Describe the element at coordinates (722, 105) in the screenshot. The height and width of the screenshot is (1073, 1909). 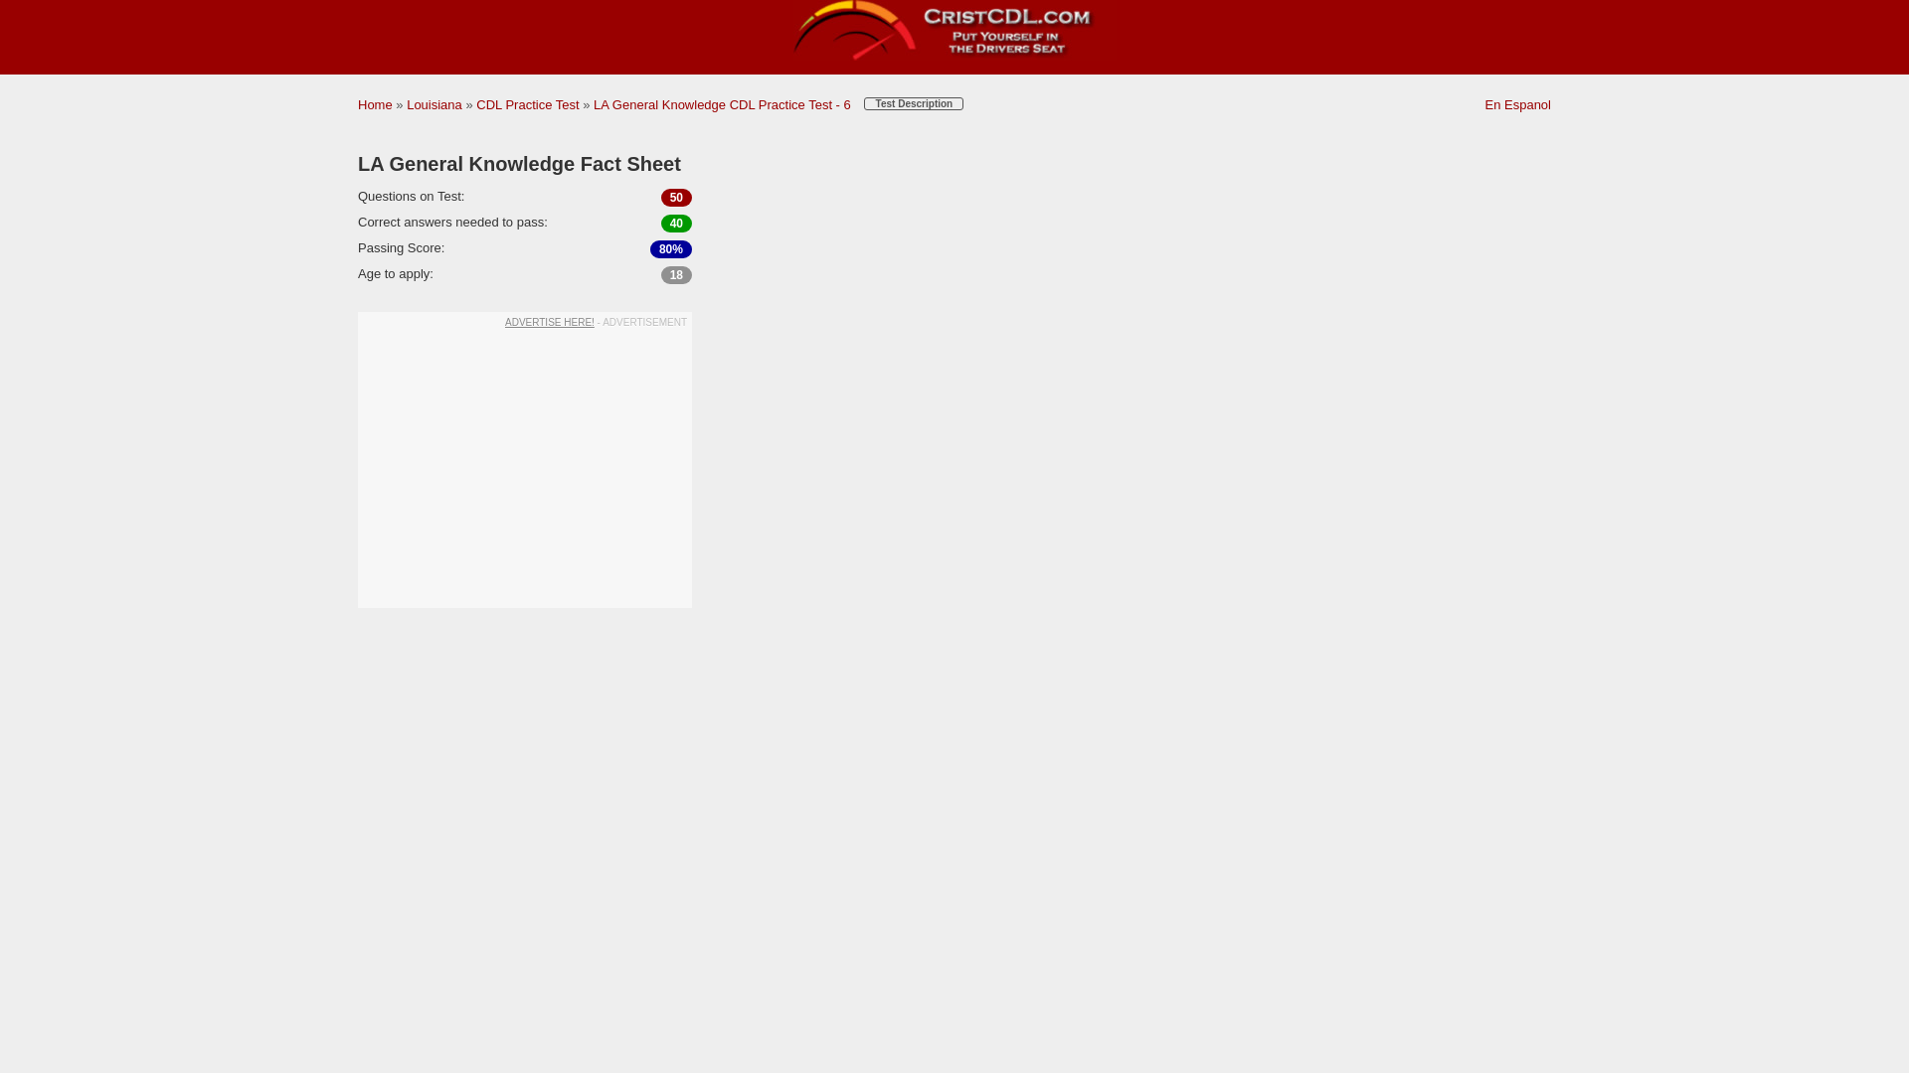
I see `LA General Knowledge CDL Practice Test - 6` at that location.